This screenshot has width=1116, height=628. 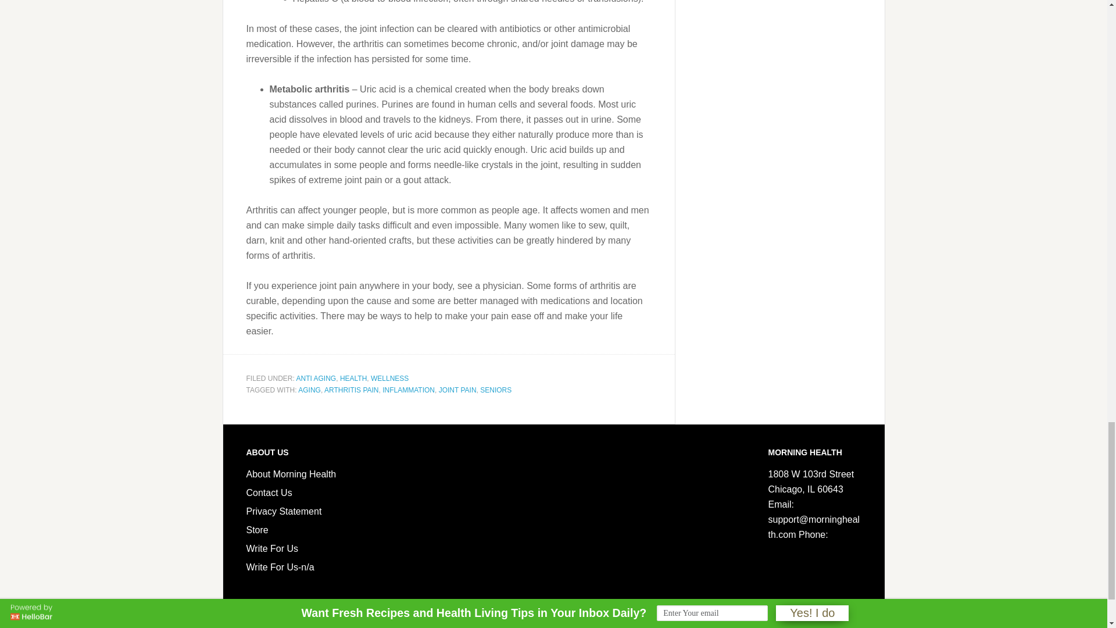 What do you see at coordinates (352, 390) in the screenshot?
I see `ARTHRITIS PAIN` at bounding box center [352, 390].